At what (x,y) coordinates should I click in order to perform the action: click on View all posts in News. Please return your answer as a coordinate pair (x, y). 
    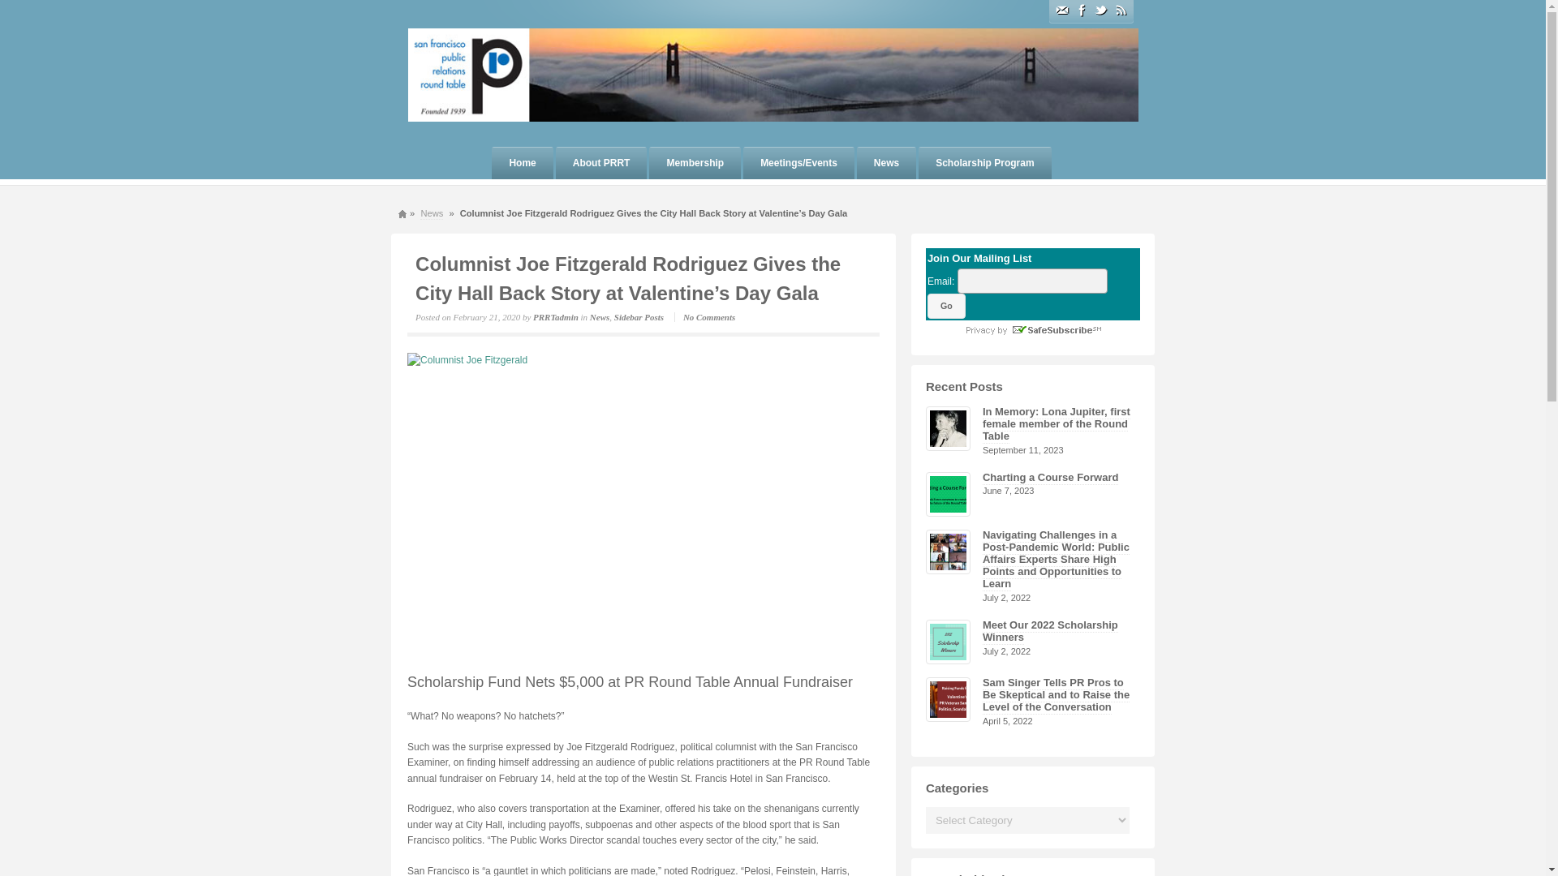
    Looking at the image, I should click on (599, 316).